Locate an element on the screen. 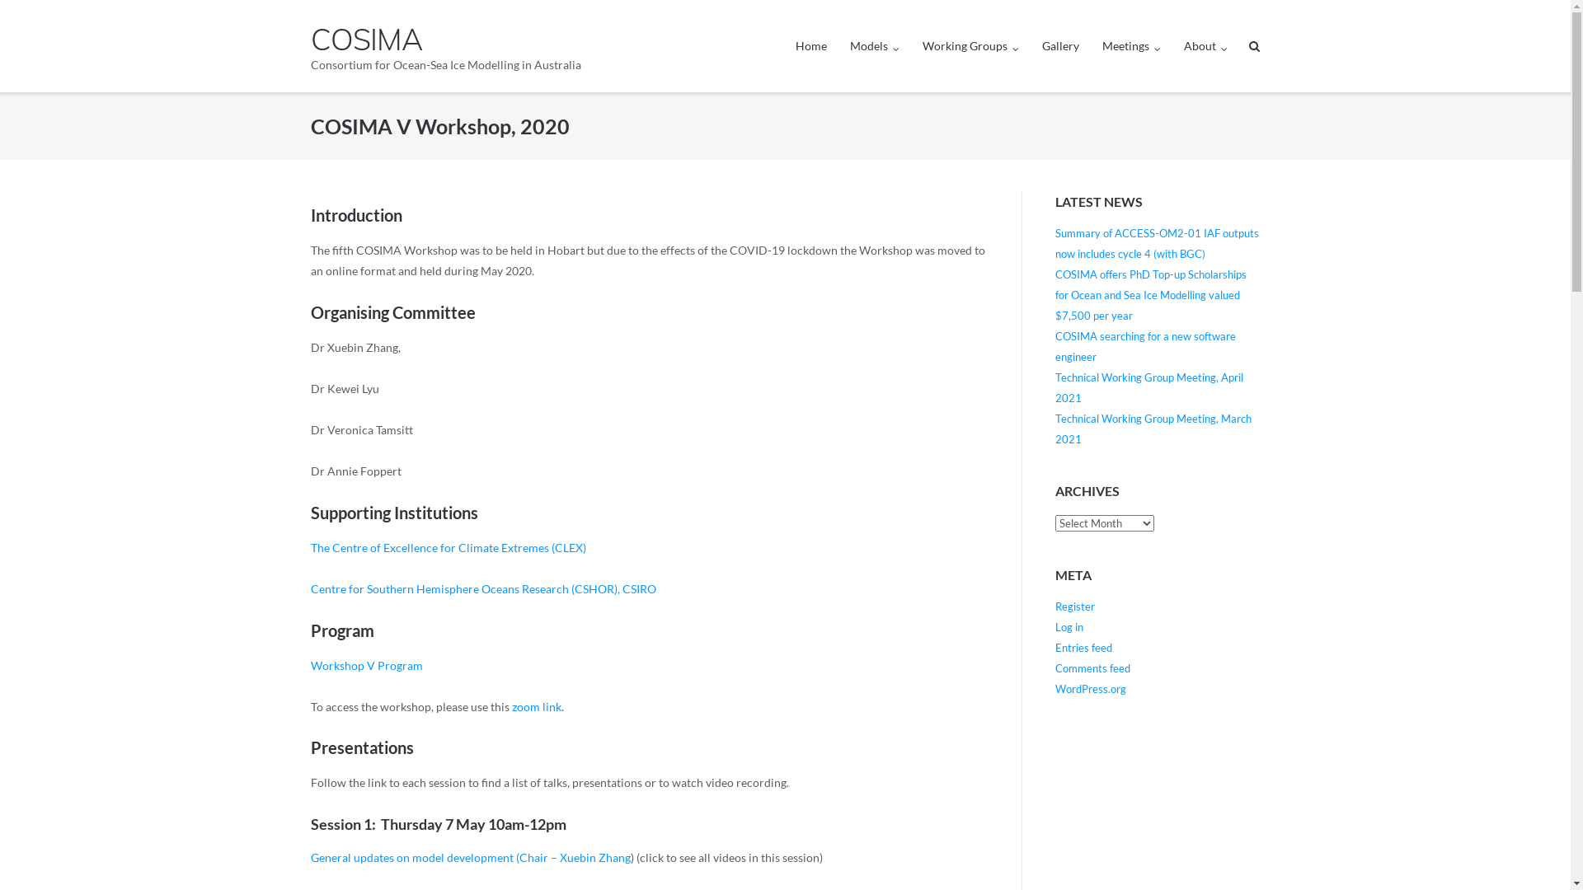  Entries feed is located at coordinates (1083, 648).